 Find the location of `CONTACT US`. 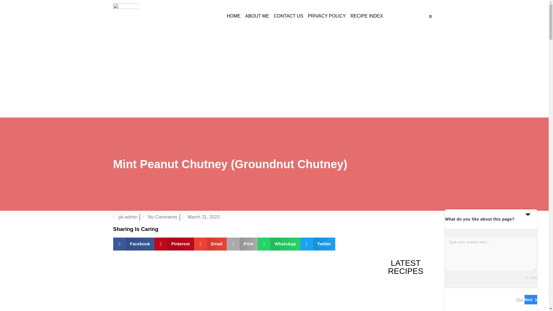

CONTACT US is located at coordinates (289, 16).